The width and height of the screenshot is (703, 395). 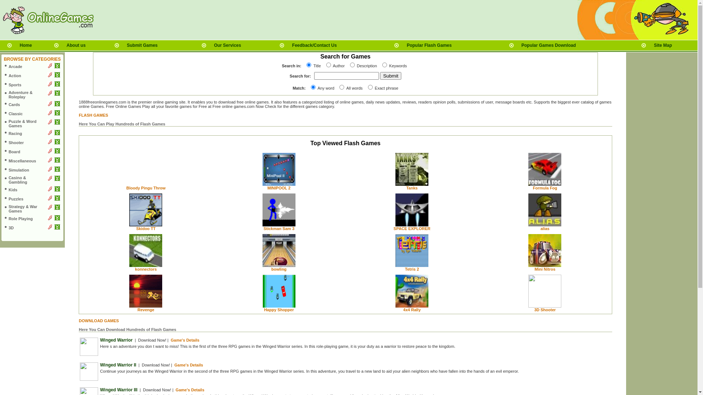 I want to click on Home, so click(x=26, y=45).